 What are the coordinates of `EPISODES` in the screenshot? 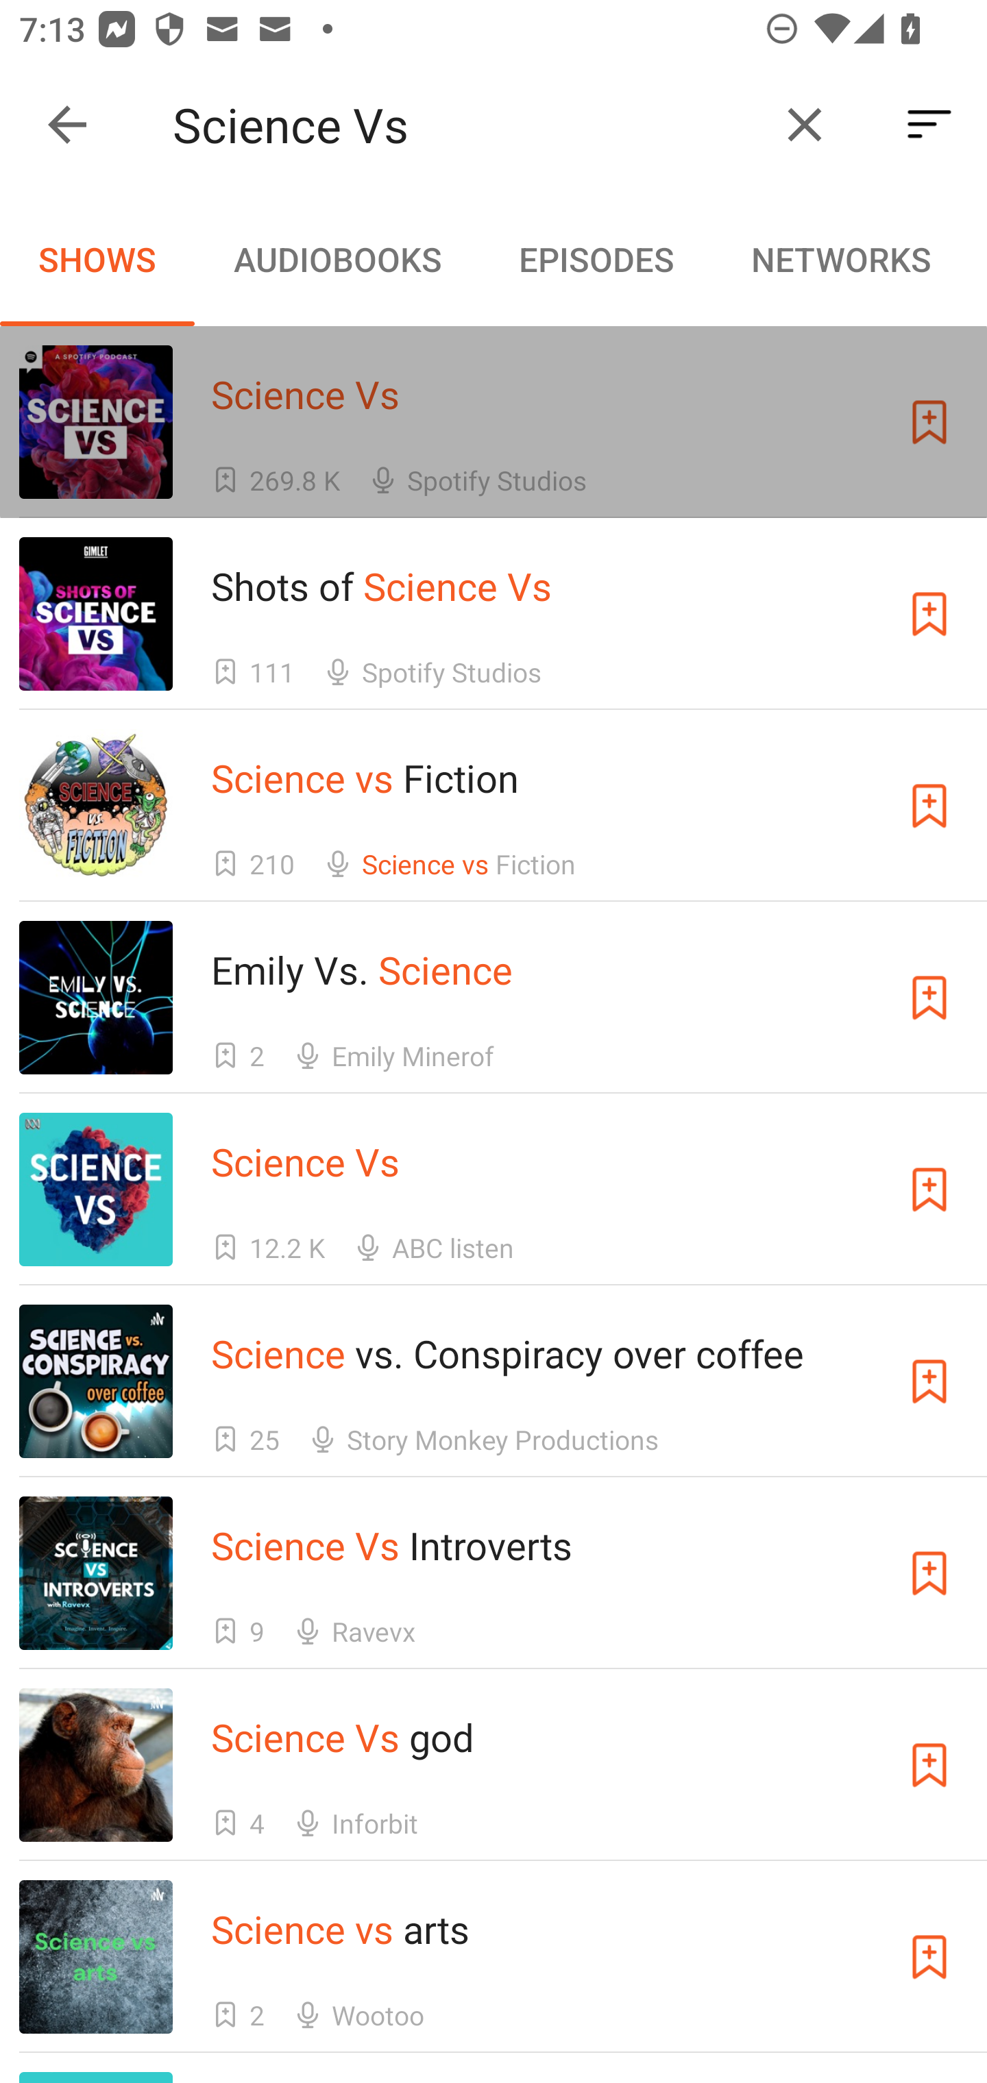 It's located at (596, 259).